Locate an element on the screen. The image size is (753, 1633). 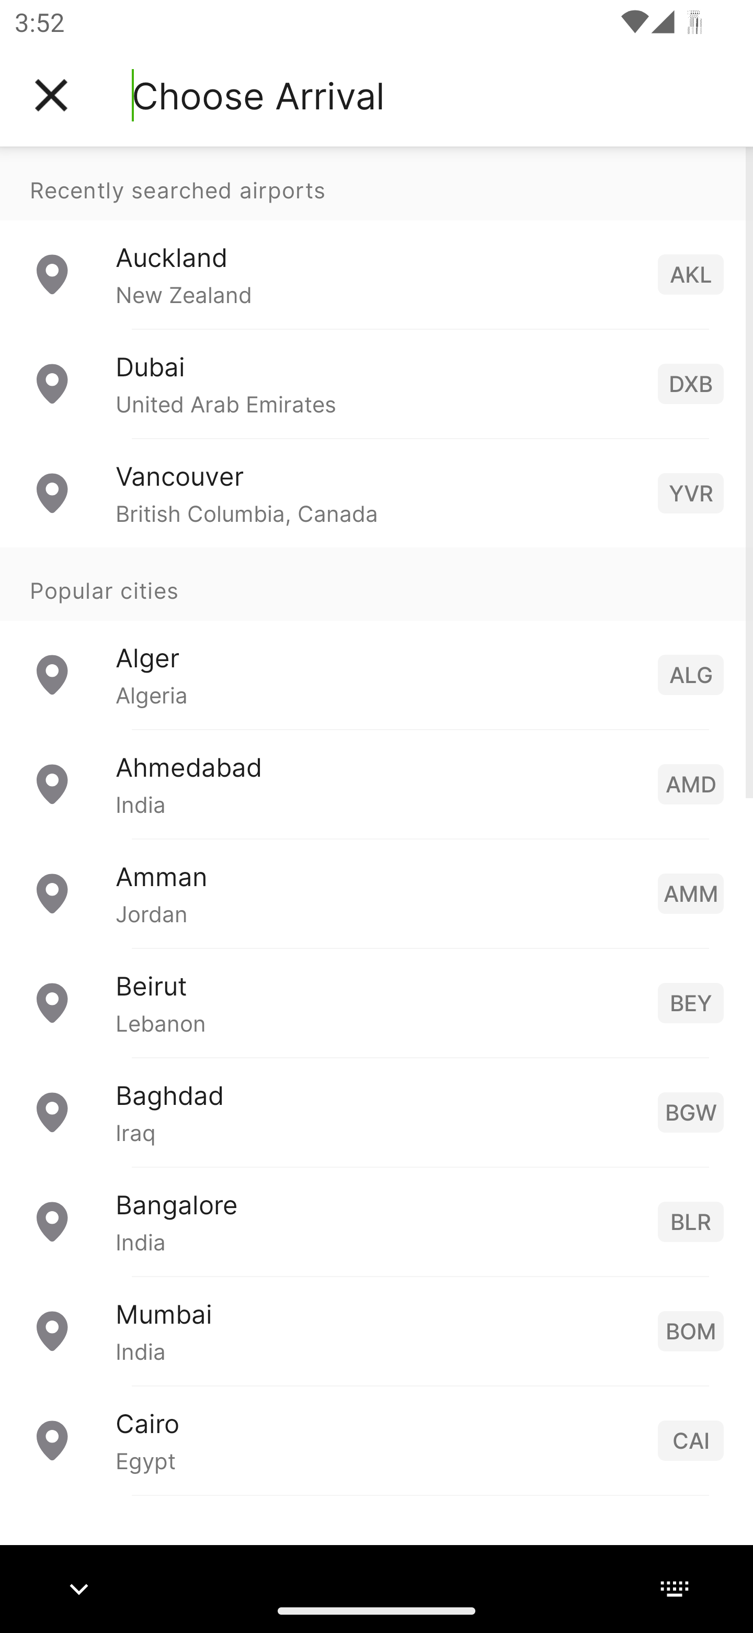
Mumbai India BOM is located at coordinates (376, 1329).